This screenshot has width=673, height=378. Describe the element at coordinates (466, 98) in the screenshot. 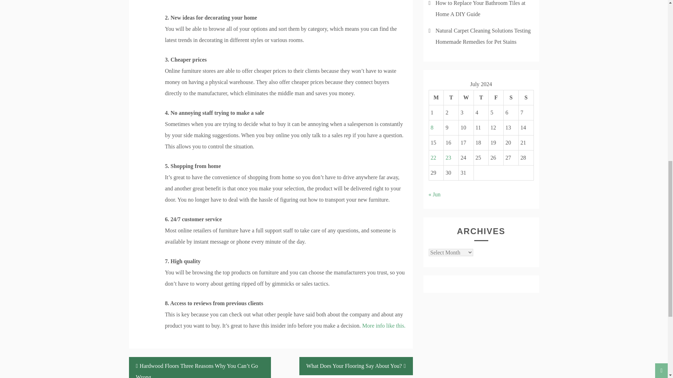

I see `Wednesday` at that location.